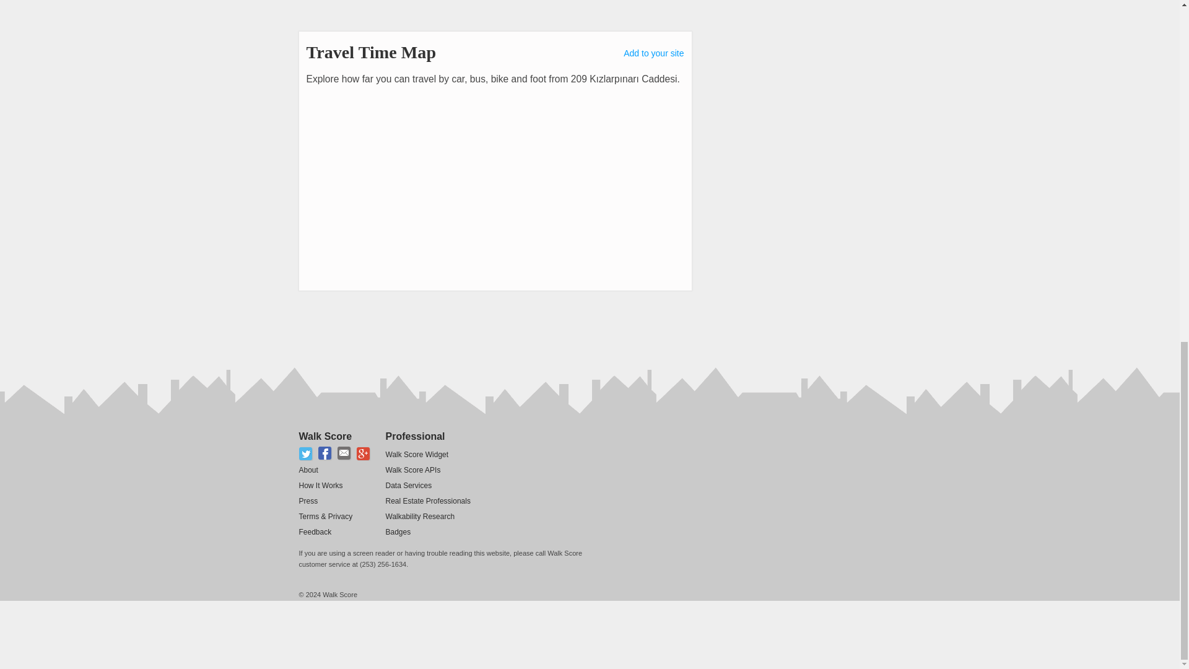 Image resolution: width=1189 pixels, height=669 pixels. Describe the element at coordinates (315, 532) in the screenshot. I see `Feedback` at that location.